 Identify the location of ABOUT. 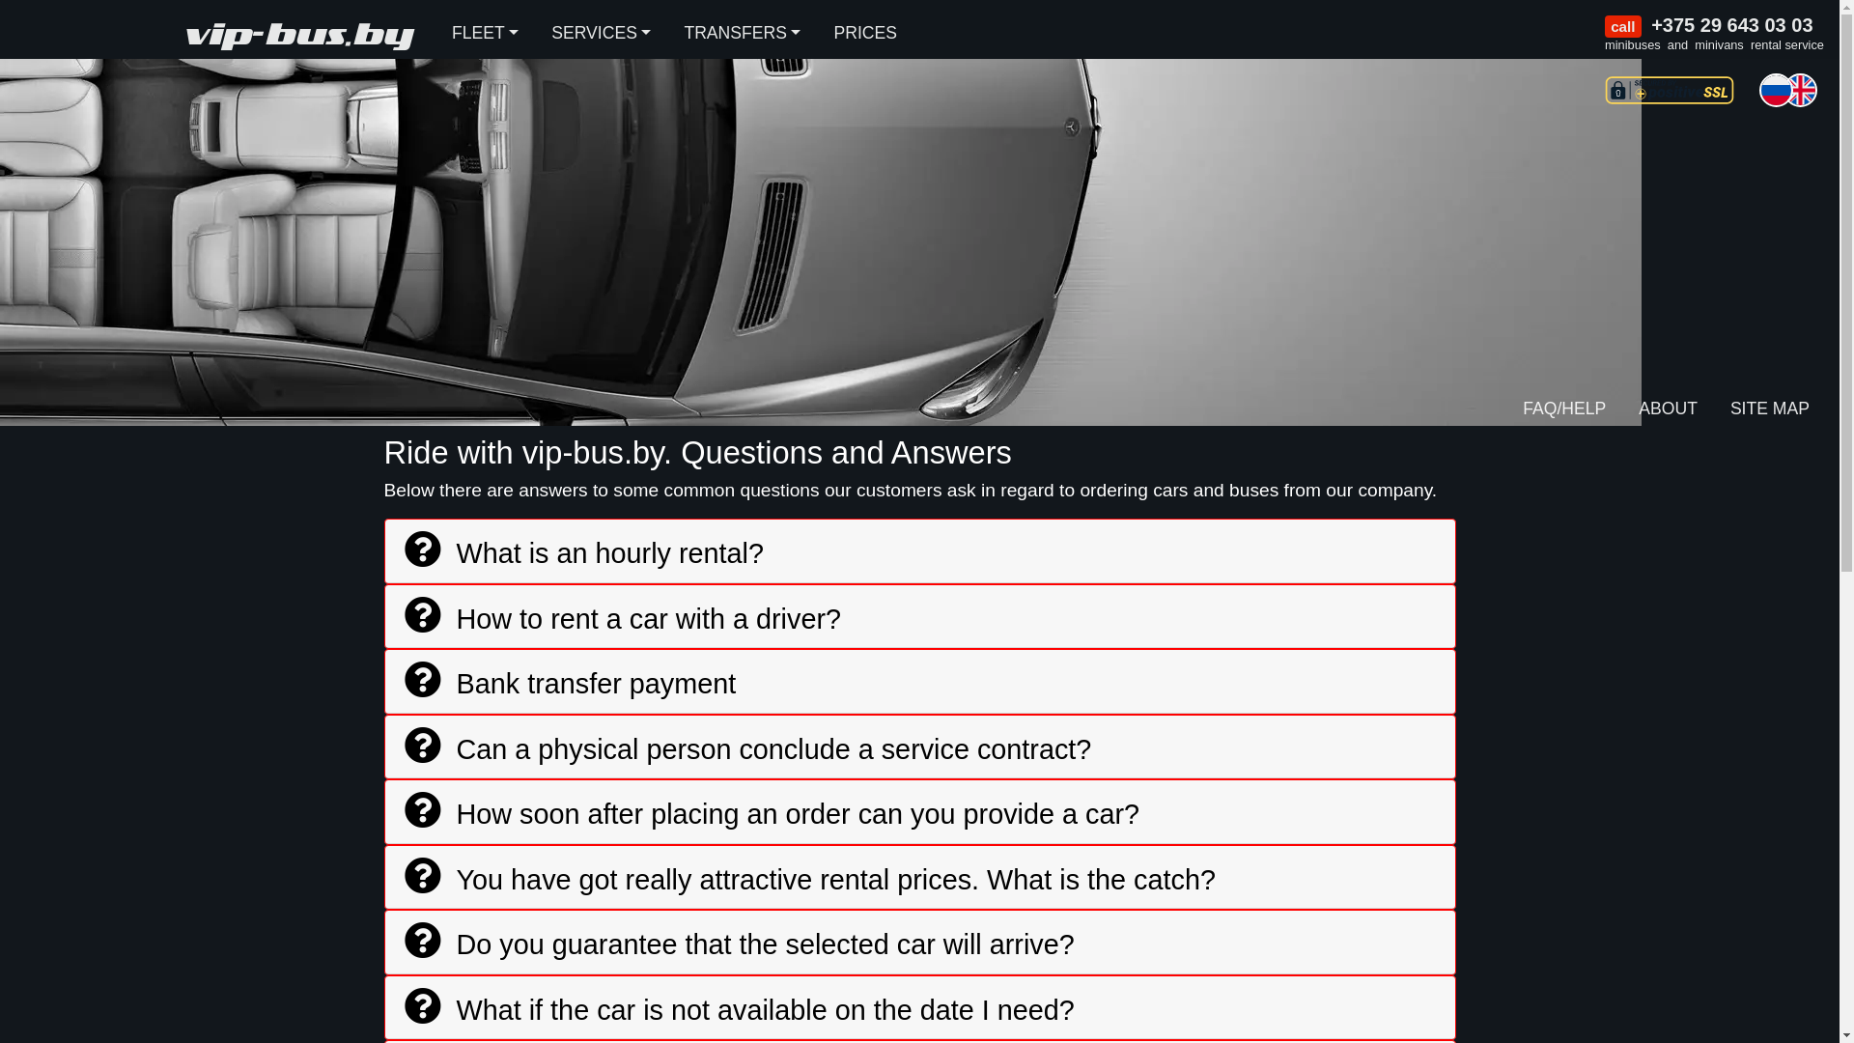
(1669, 409).